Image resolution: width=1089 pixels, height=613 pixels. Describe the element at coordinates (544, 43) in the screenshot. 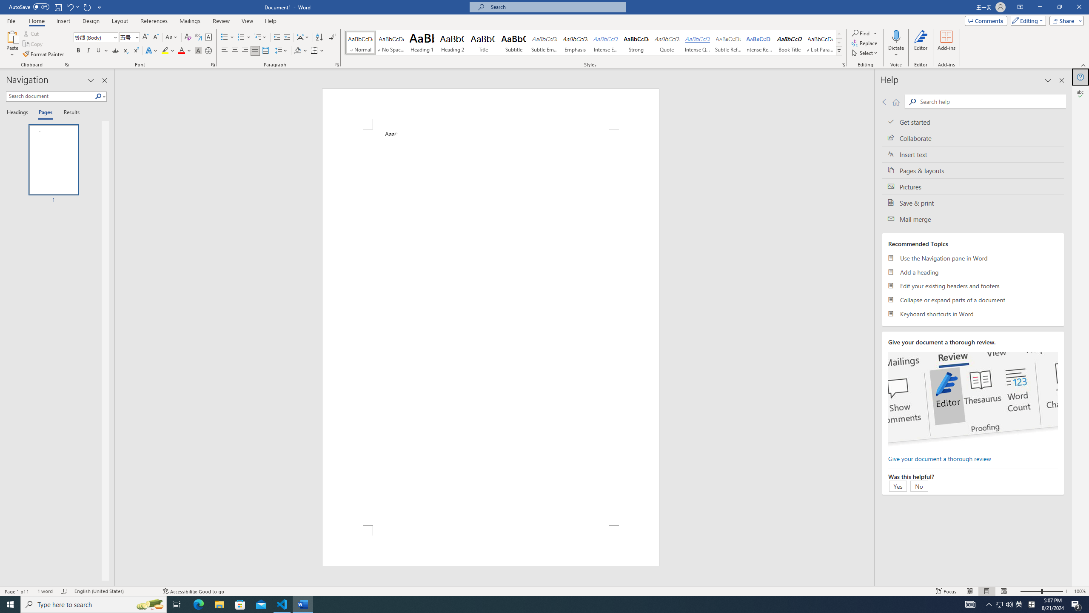

I see `Subtle Emphasis` at that location.